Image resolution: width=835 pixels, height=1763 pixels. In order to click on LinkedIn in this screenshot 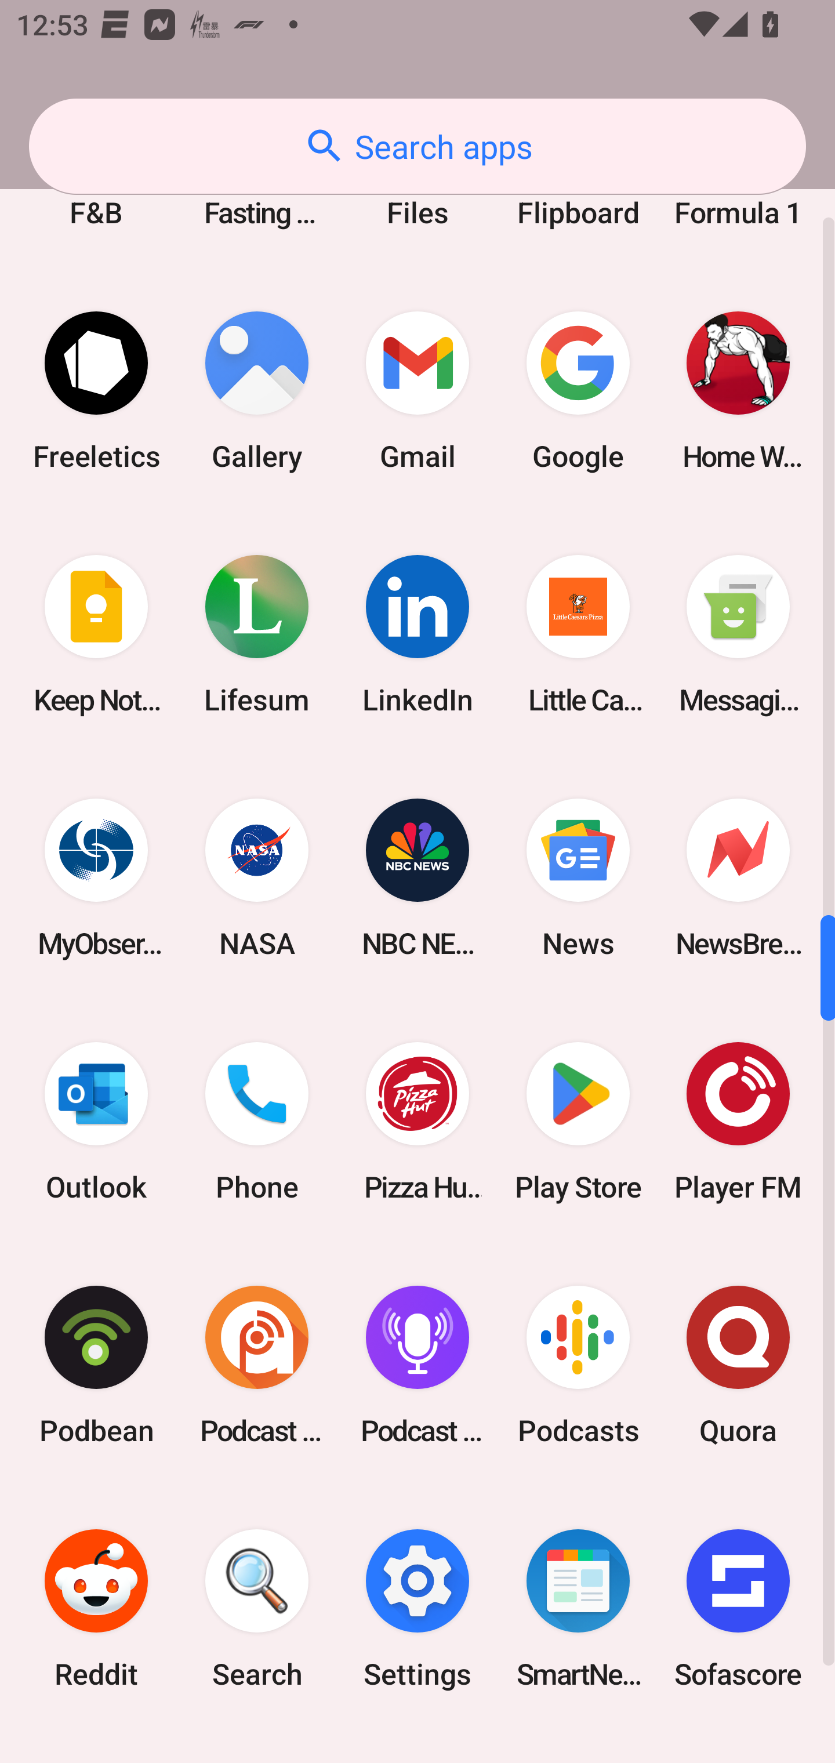, I will do `click(418, 634)`.